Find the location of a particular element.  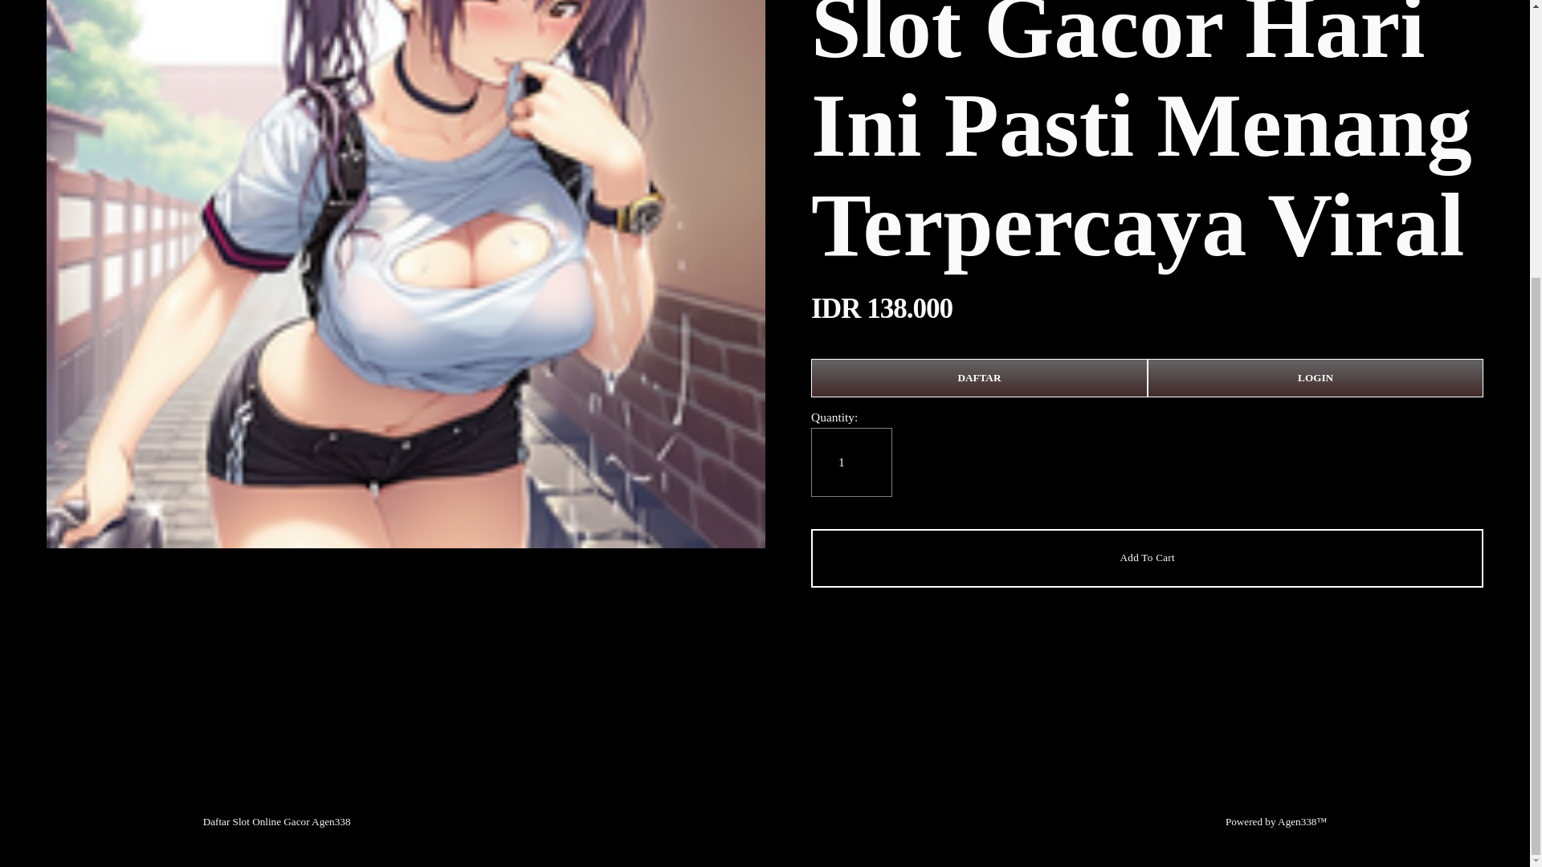

DAFTAR is located at coordinates (978, 377).